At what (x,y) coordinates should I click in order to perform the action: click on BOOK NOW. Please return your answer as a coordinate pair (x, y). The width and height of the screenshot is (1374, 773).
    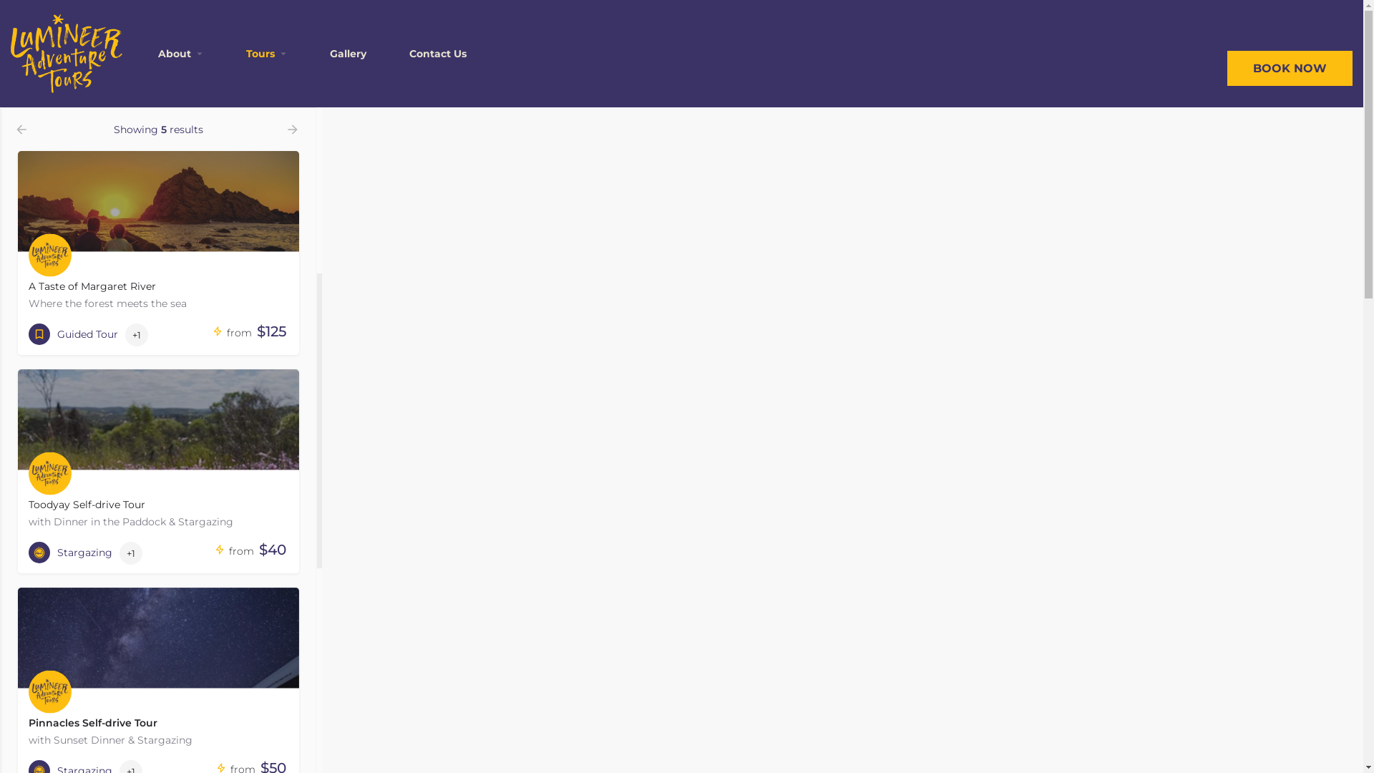
    Looking at the image, I should click on (1290, 67).